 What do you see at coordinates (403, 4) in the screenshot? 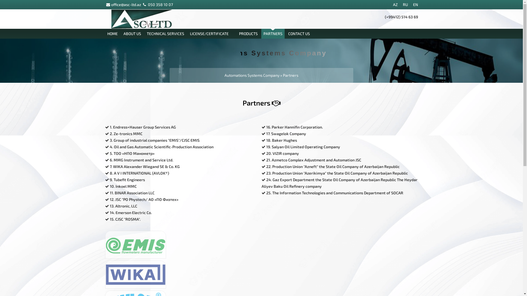
I see `RU` at bounding box center [403, 4].